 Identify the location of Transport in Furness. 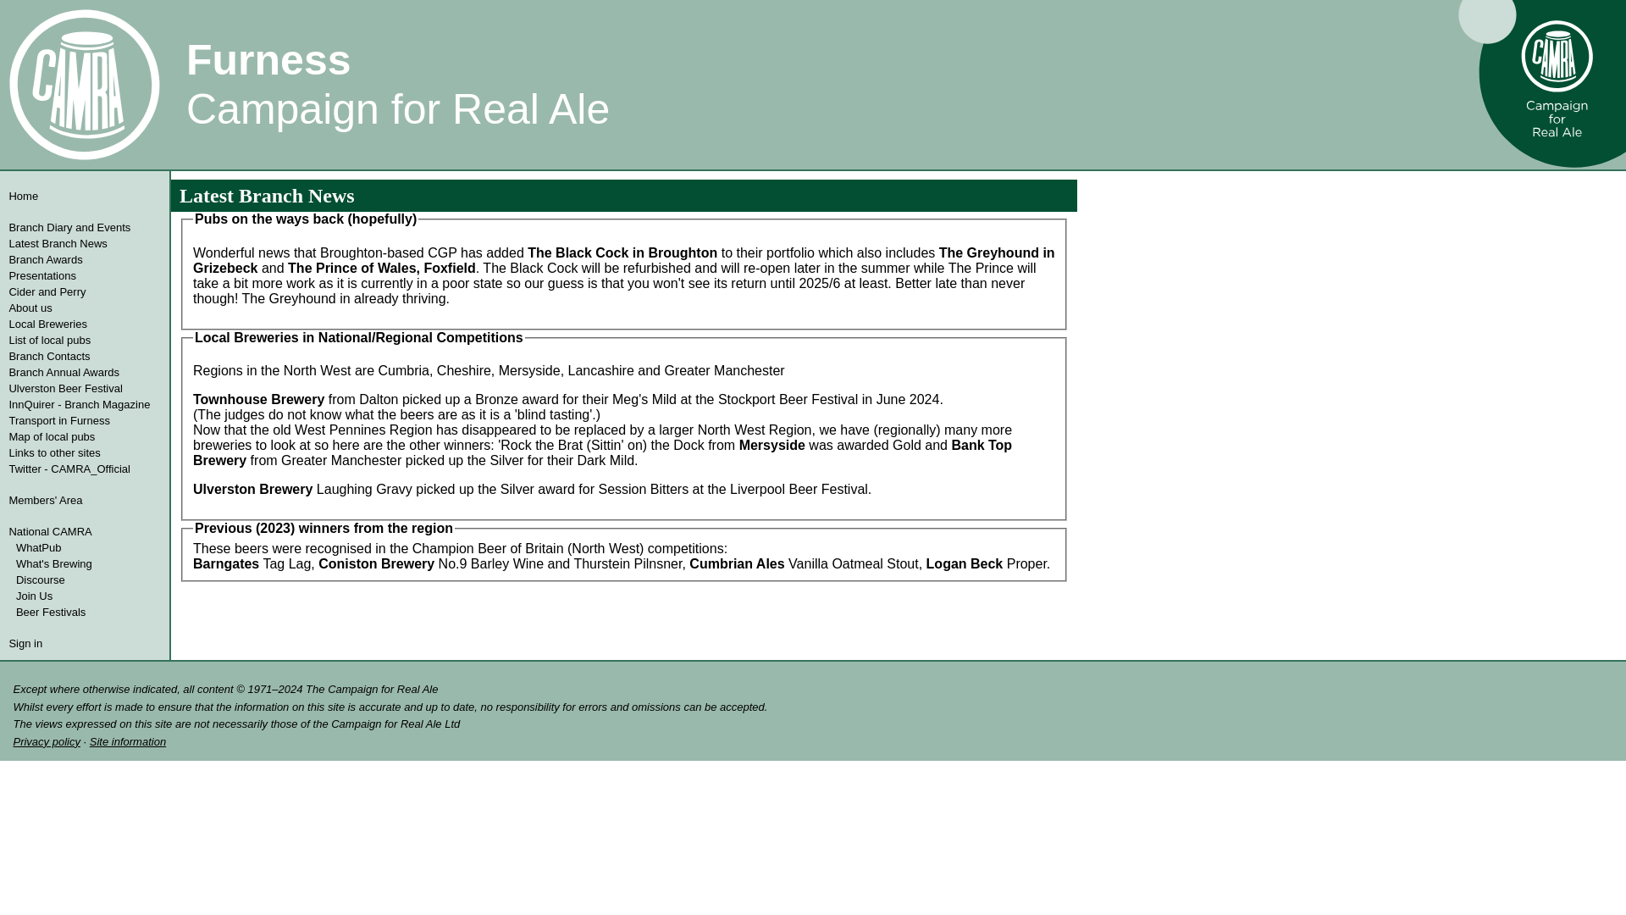
(83, 420).